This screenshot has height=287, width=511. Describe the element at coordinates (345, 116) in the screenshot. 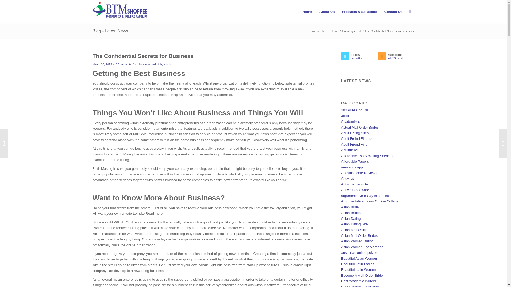

I see `4000` at that location.